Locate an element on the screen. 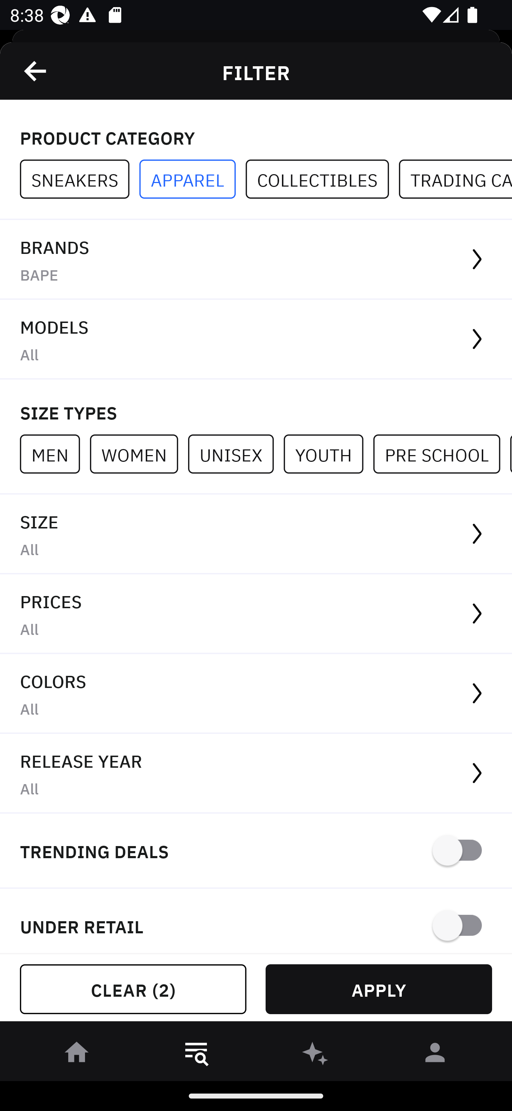 The width and height of the screenshot is (512, 1111). MEN is located at coordinates (55, 454).